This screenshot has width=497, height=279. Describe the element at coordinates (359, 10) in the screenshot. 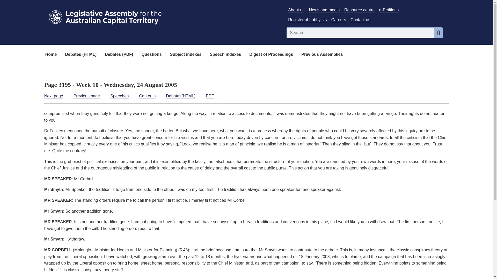

I see `Resource centre` at that location.